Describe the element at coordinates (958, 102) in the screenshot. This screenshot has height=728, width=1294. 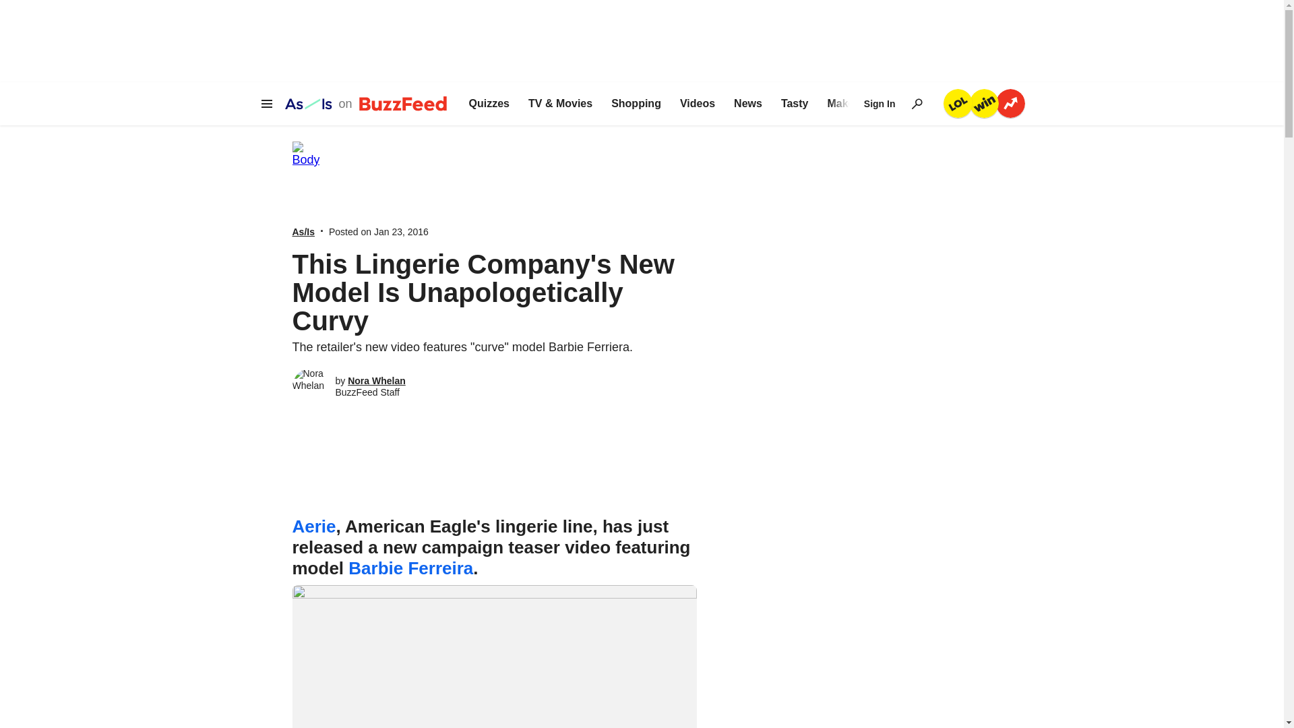
I see `lol Badge Feed` at that location.